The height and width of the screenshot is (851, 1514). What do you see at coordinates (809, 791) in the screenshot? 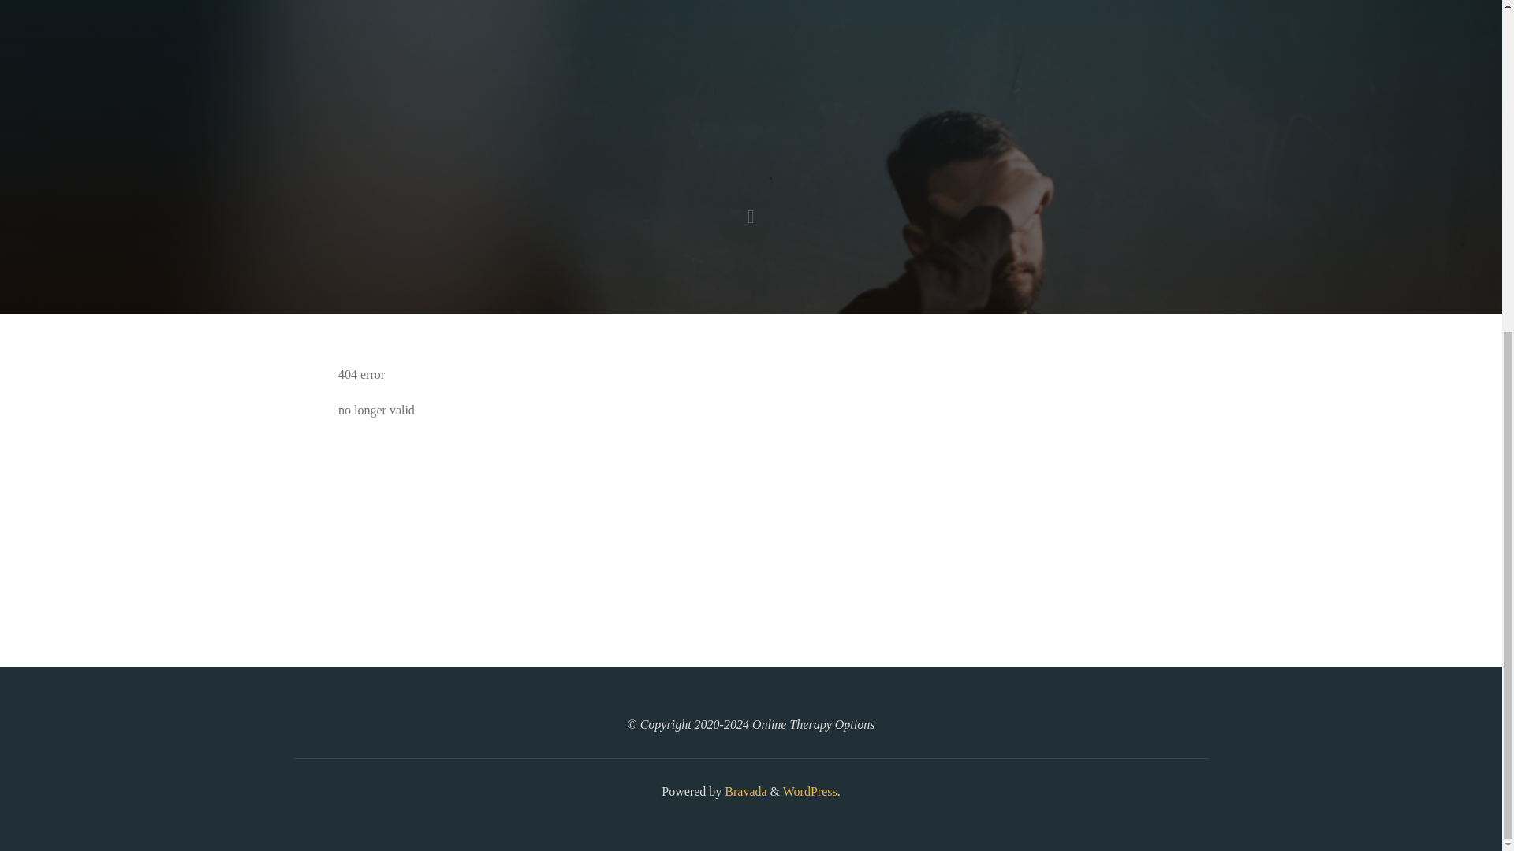
I see `WordPress` at bounding box center [809, 791].